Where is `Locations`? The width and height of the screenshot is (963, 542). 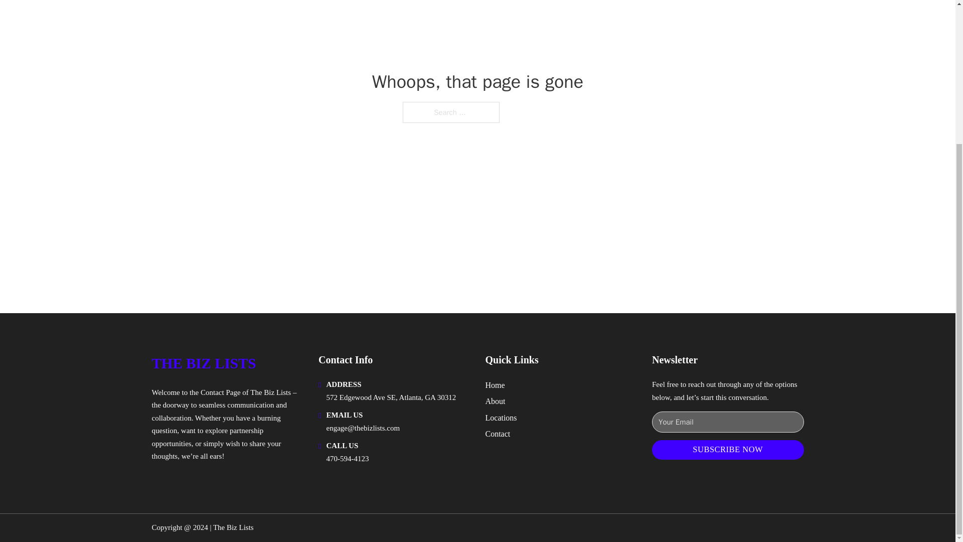
Locations is located at coordinates (501, 418).